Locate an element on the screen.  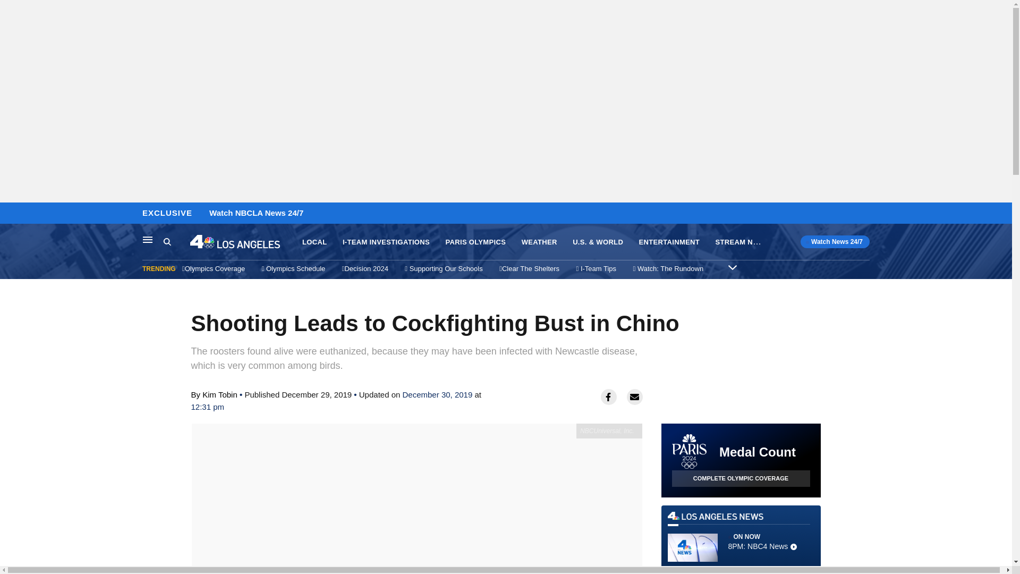
COMPLETE OLYMPIC COVERAGE is located at coordinates (741, 478).